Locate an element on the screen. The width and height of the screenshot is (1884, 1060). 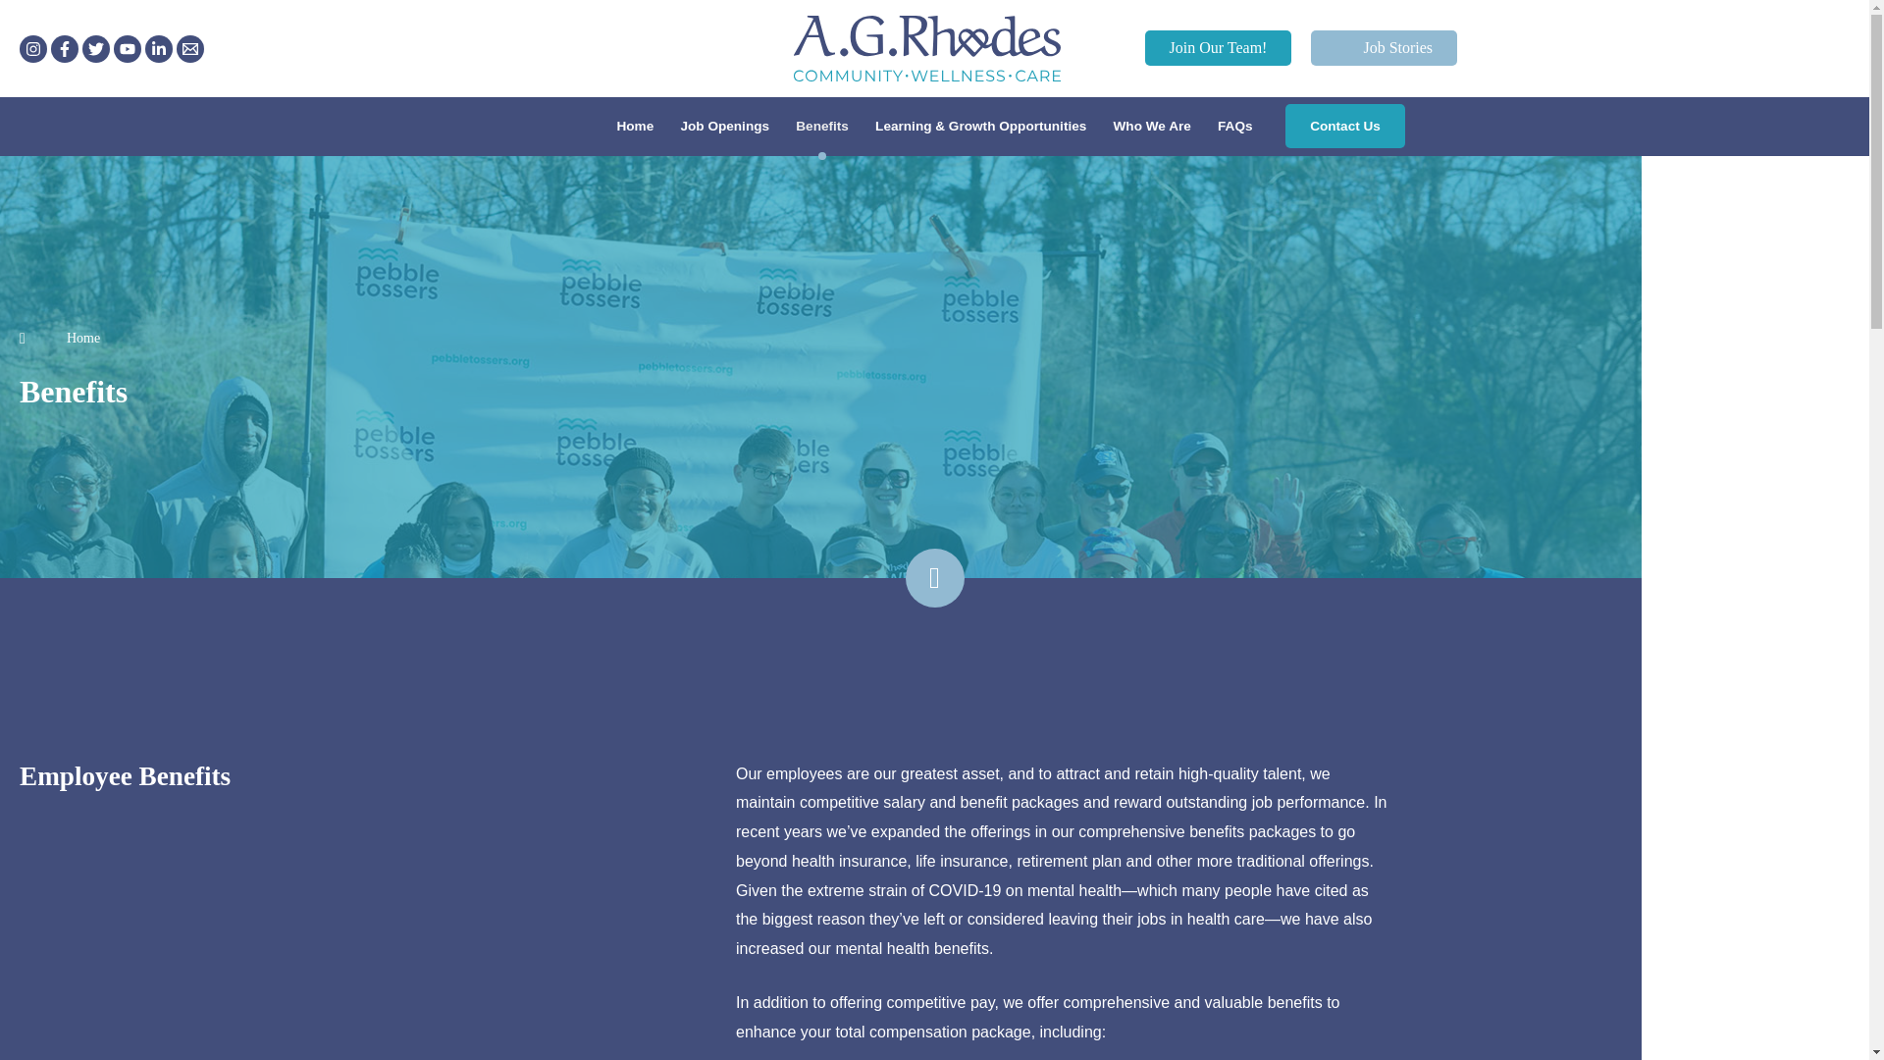
Join Our Team! is located at coordinates (1192, 47).